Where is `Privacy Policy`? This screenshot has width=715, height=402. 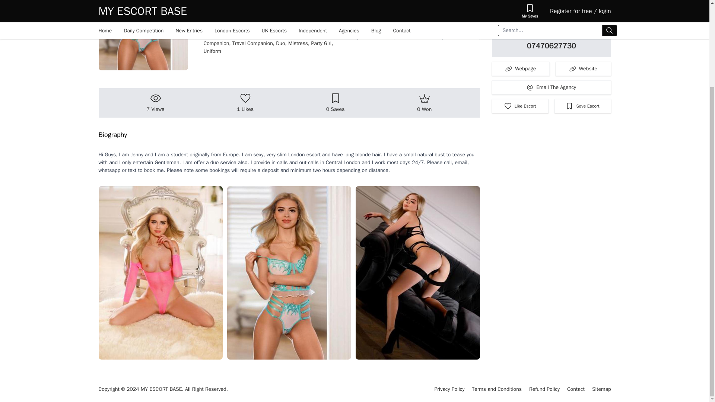 Privacy Policy is located at coordinates (450, 389).